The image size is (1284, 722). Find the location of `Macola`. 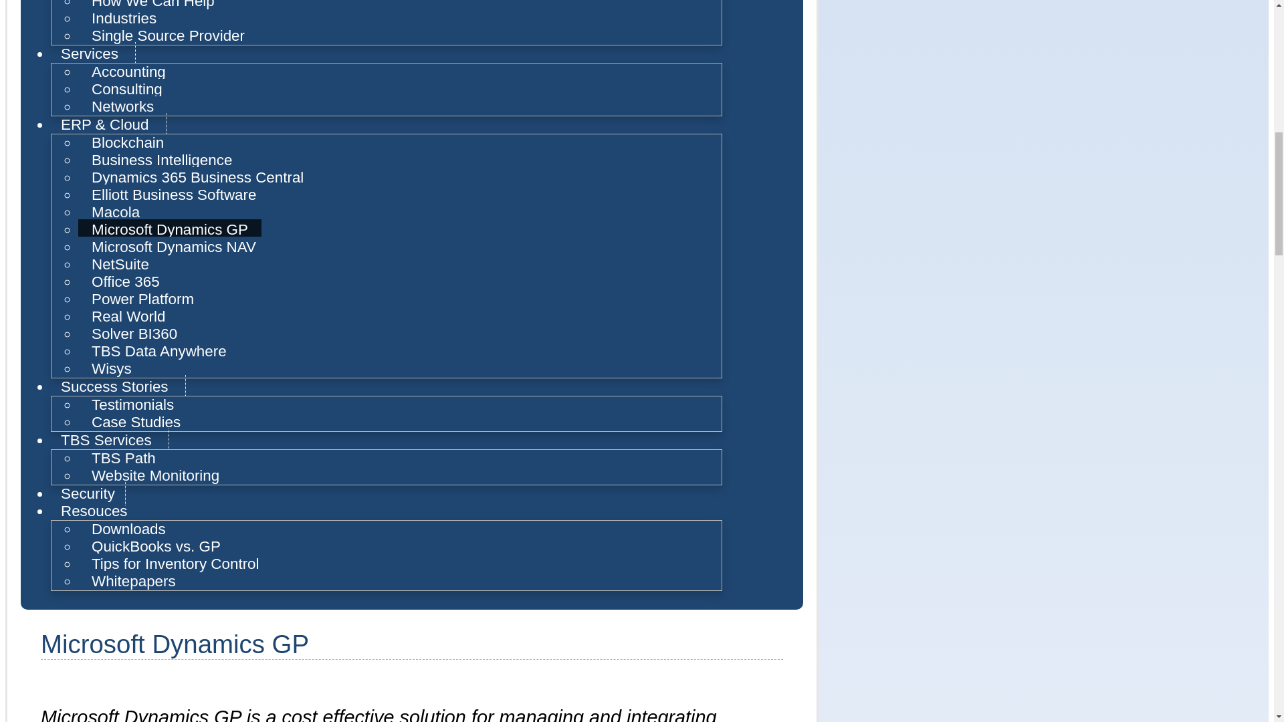

Macola is located at coordinates (115, 212).